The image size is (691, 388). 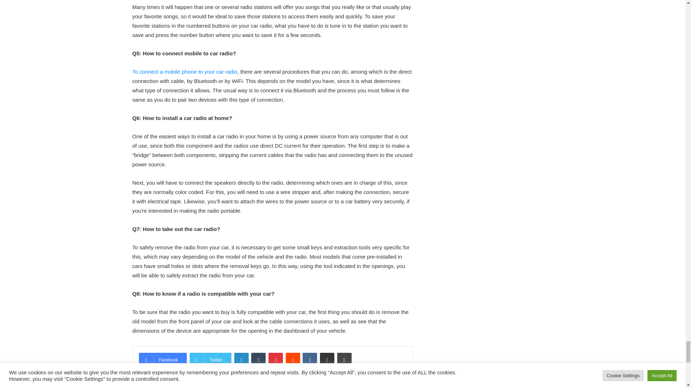 What do you see at coordinates (163, 360) in the screenshot?
I see `Facebook` at bounding box center [163, 360].